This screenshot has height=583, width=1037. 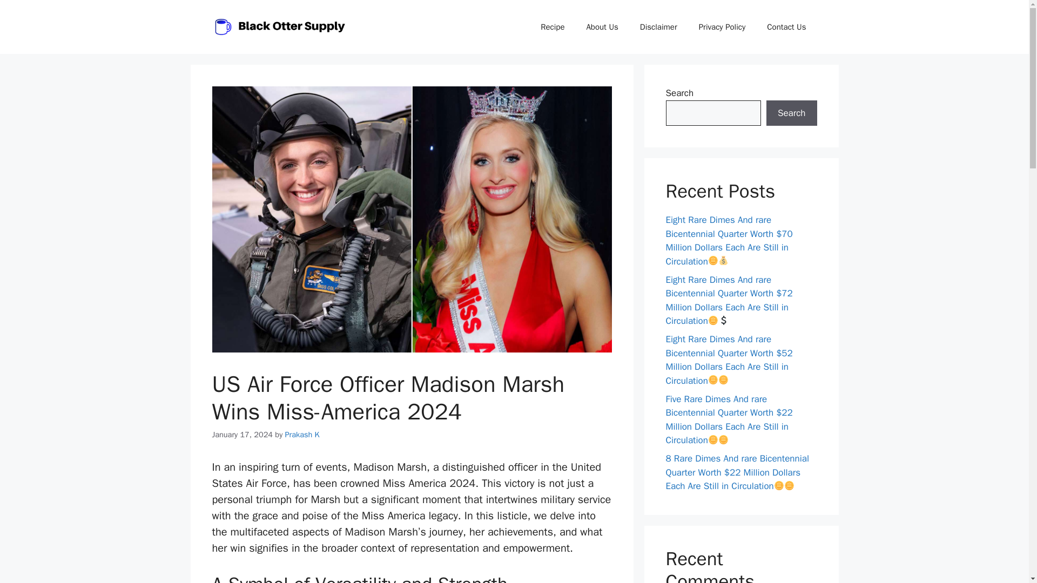 I want to click on Recipe, so click(x=553, y=27).